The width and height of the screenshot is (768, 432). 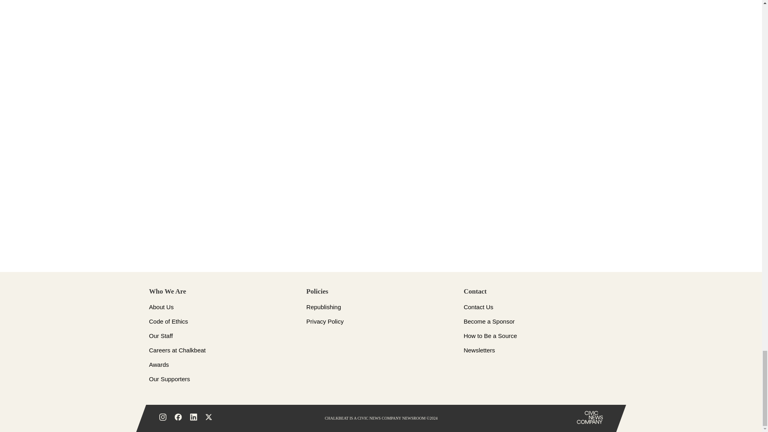 What do you see at coordinates (478, 307) in the screenshot?
I see `Contact Us` at bounding box center [478, 307].